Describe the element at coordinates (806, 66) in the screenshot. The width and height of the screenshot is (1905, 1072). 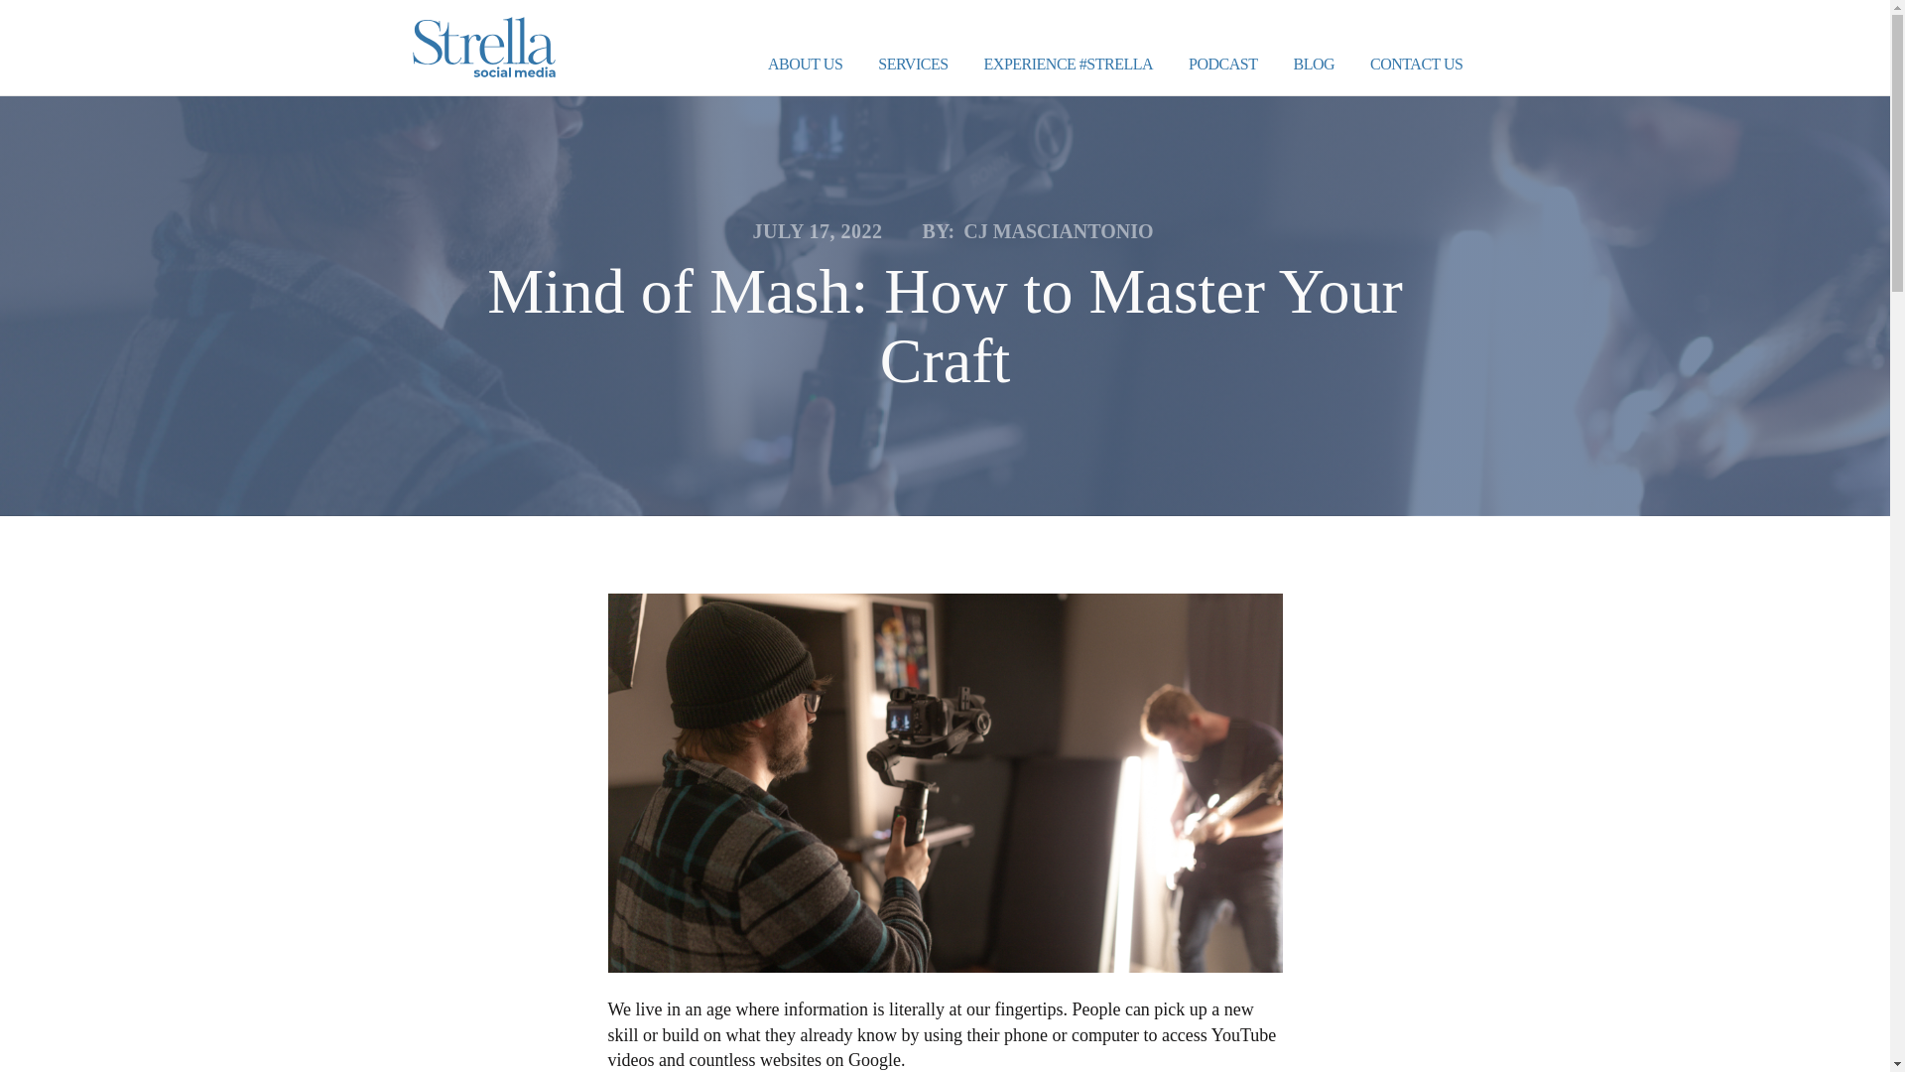
I see `ABOUT US` at that location.